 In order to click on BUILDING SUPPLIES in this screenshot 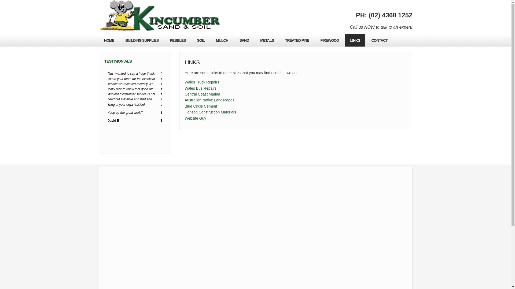, I will do `click(142, 40)`.